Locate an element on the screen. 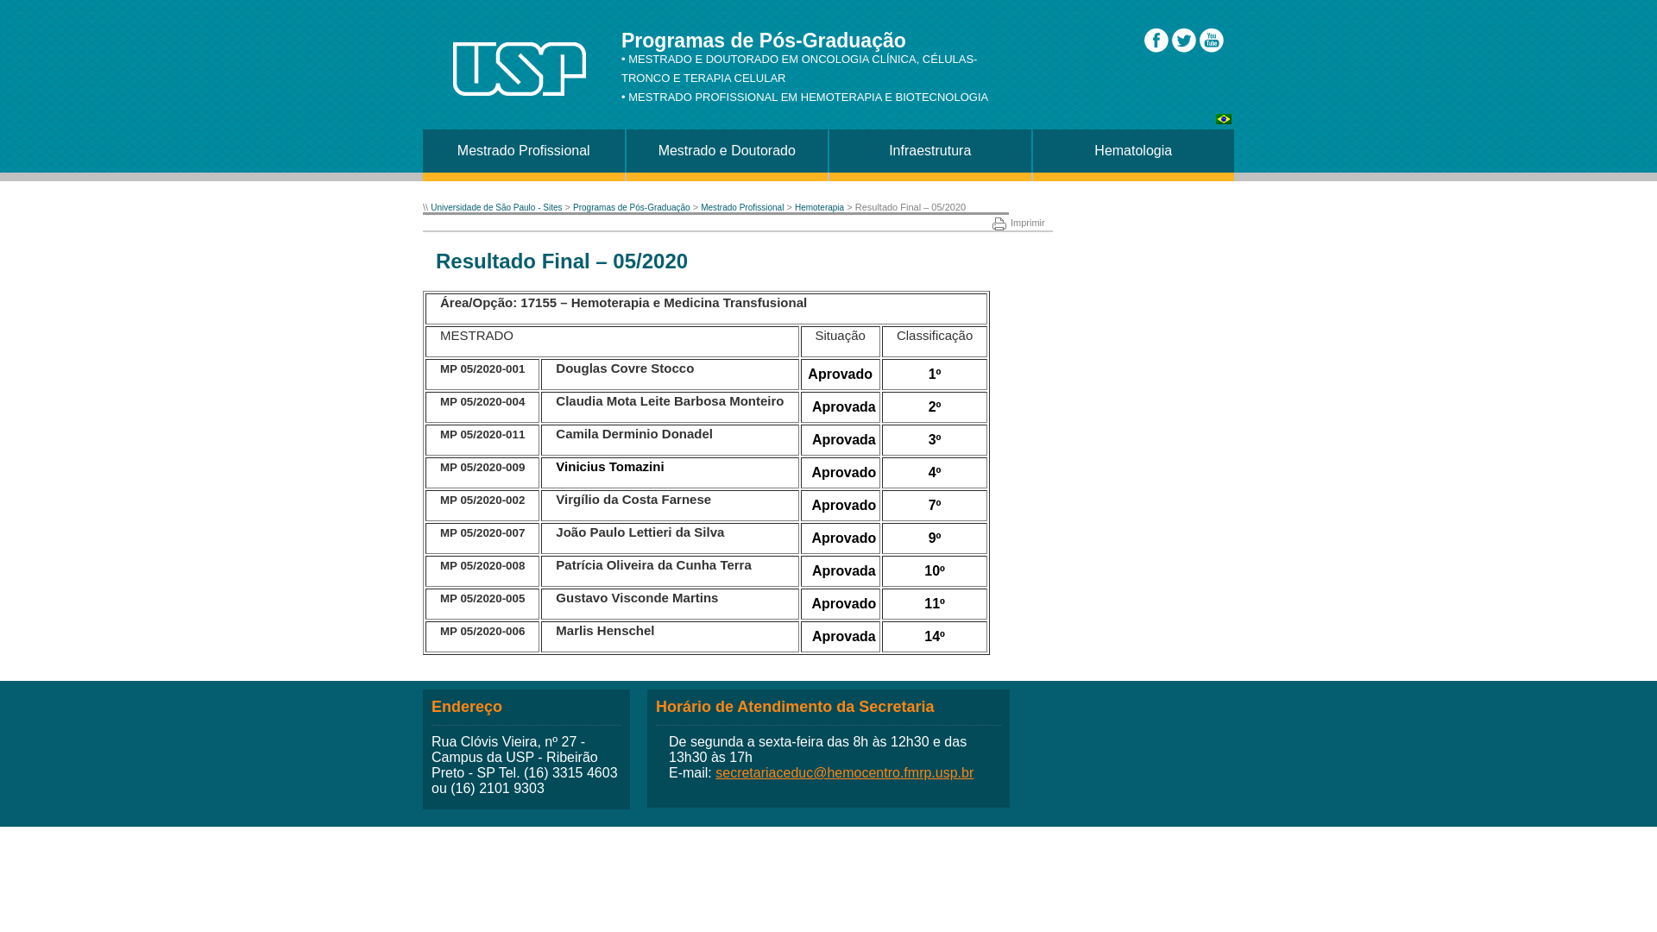 The height and width of the screenshot is (932, 1657). secretariaceduc@hemocentro.fmrp.usp.br is located at coordinates (844, 773).